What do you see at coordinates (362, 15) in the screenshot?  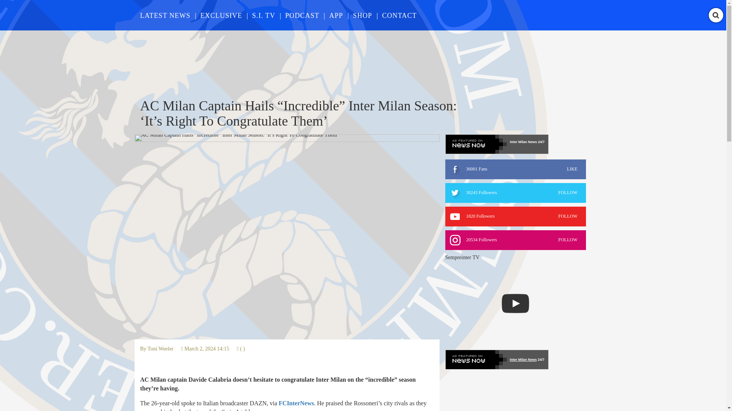 I see `SHOP` at bounding box center [362, 15].